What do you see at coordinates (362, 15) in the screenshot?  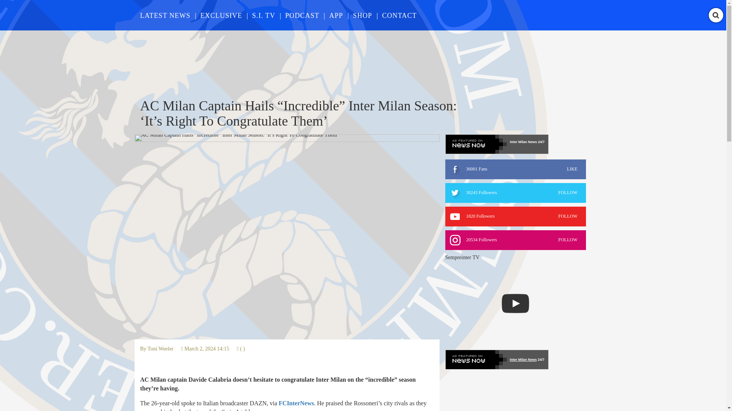 I see `SHOP` at bounding box center [362, 15].